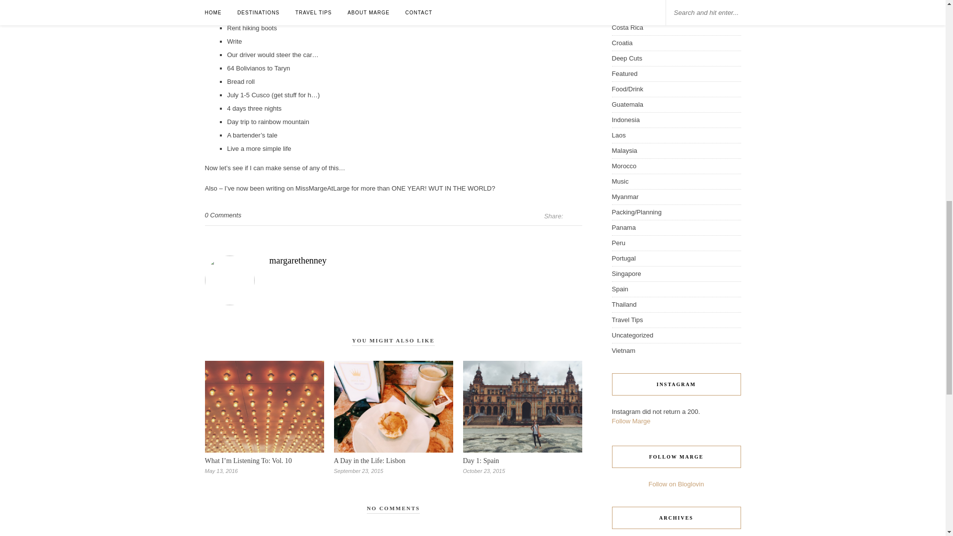 The image size is (953, 536). What do you see at coordinates (624, 150) in the screenshot?
I see `malaysia` at bounding box center [624, 150].